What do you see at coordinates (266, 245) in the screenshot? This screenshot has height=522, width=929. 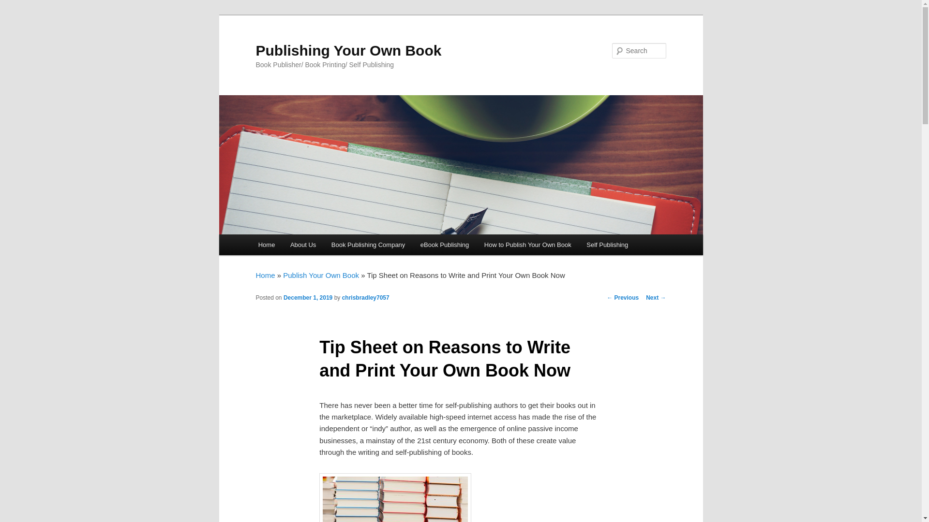 I see `Home` at bounding box center [266, 245].